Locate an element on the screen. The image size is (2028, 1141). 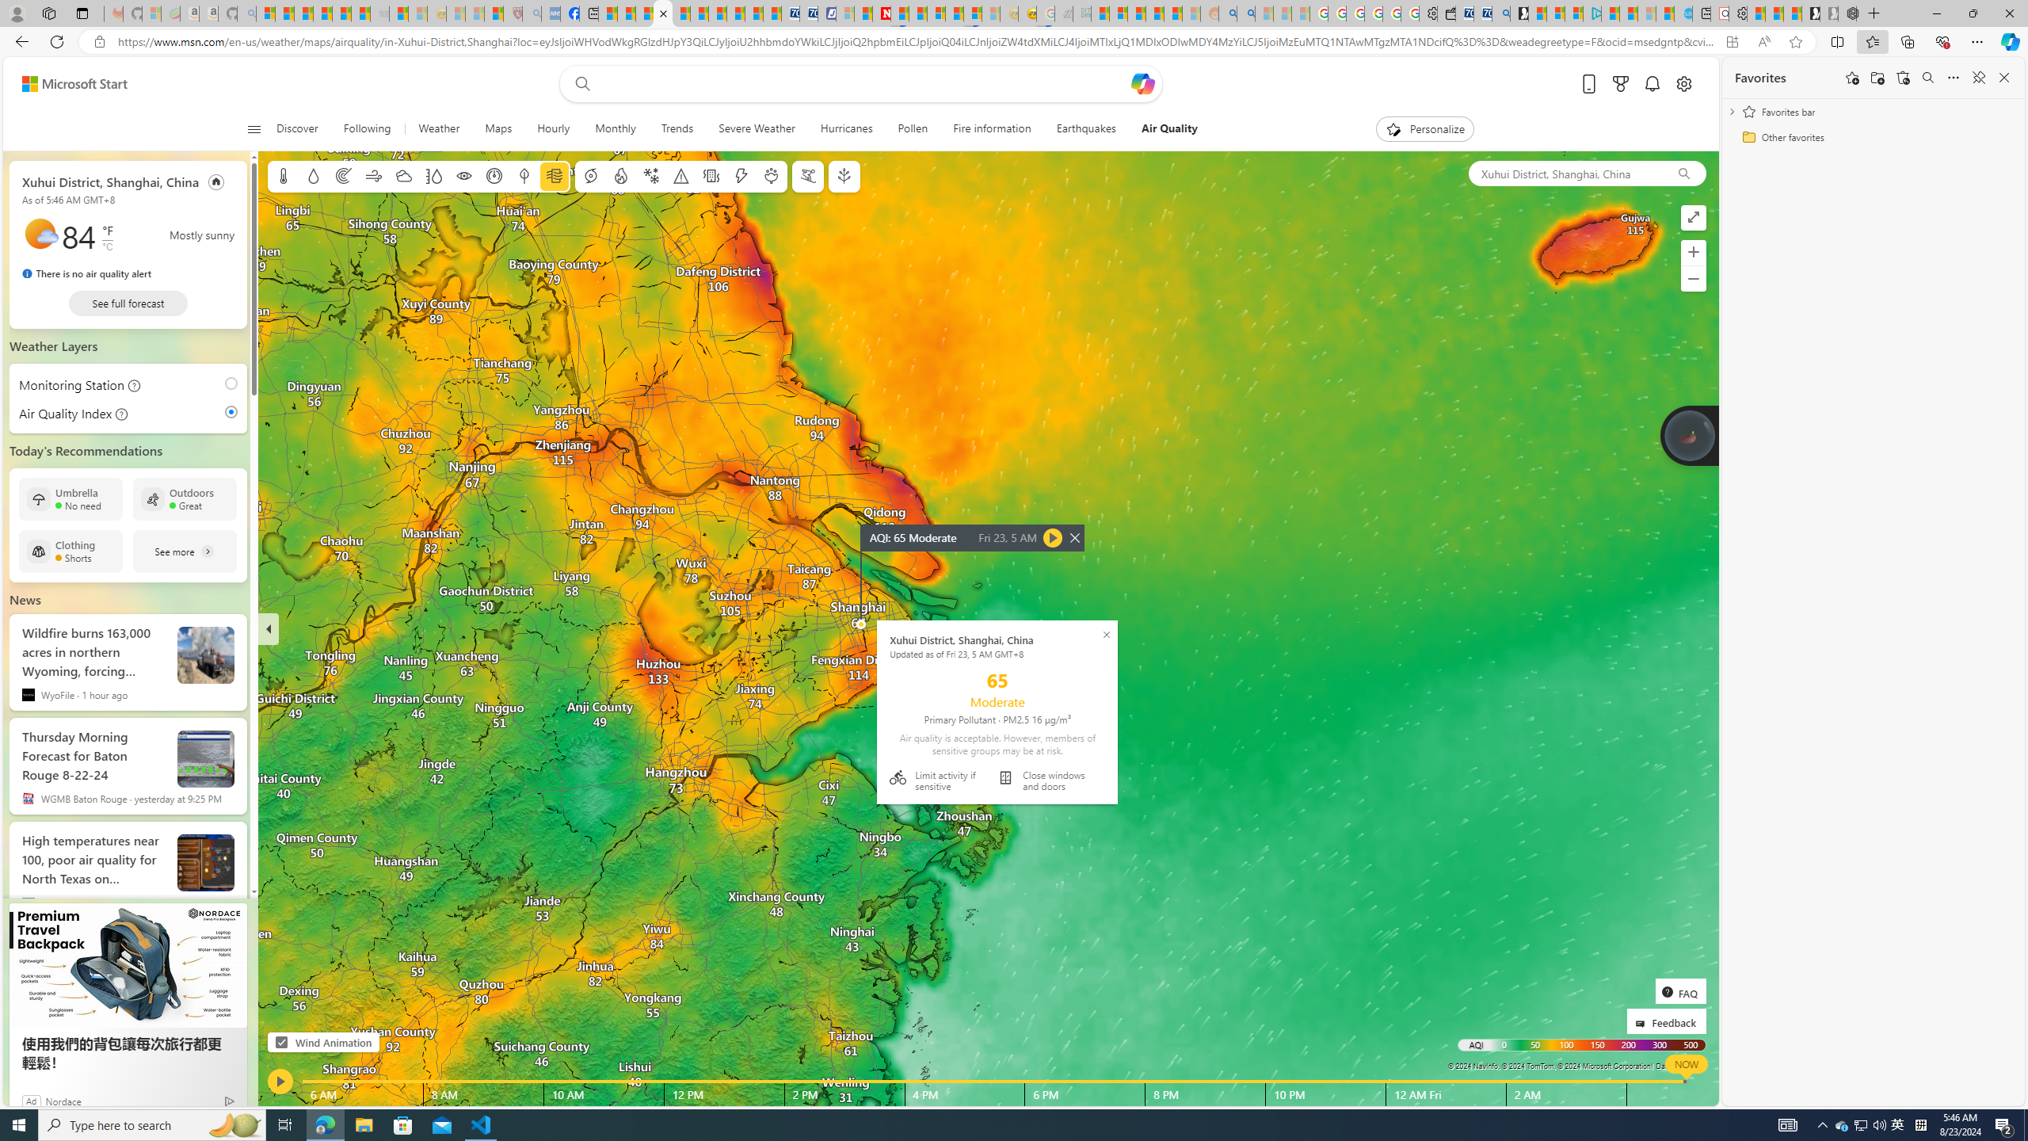
New Report Confirms 2023 Was Record Hot | Watch is located at coordinates (342, 13).